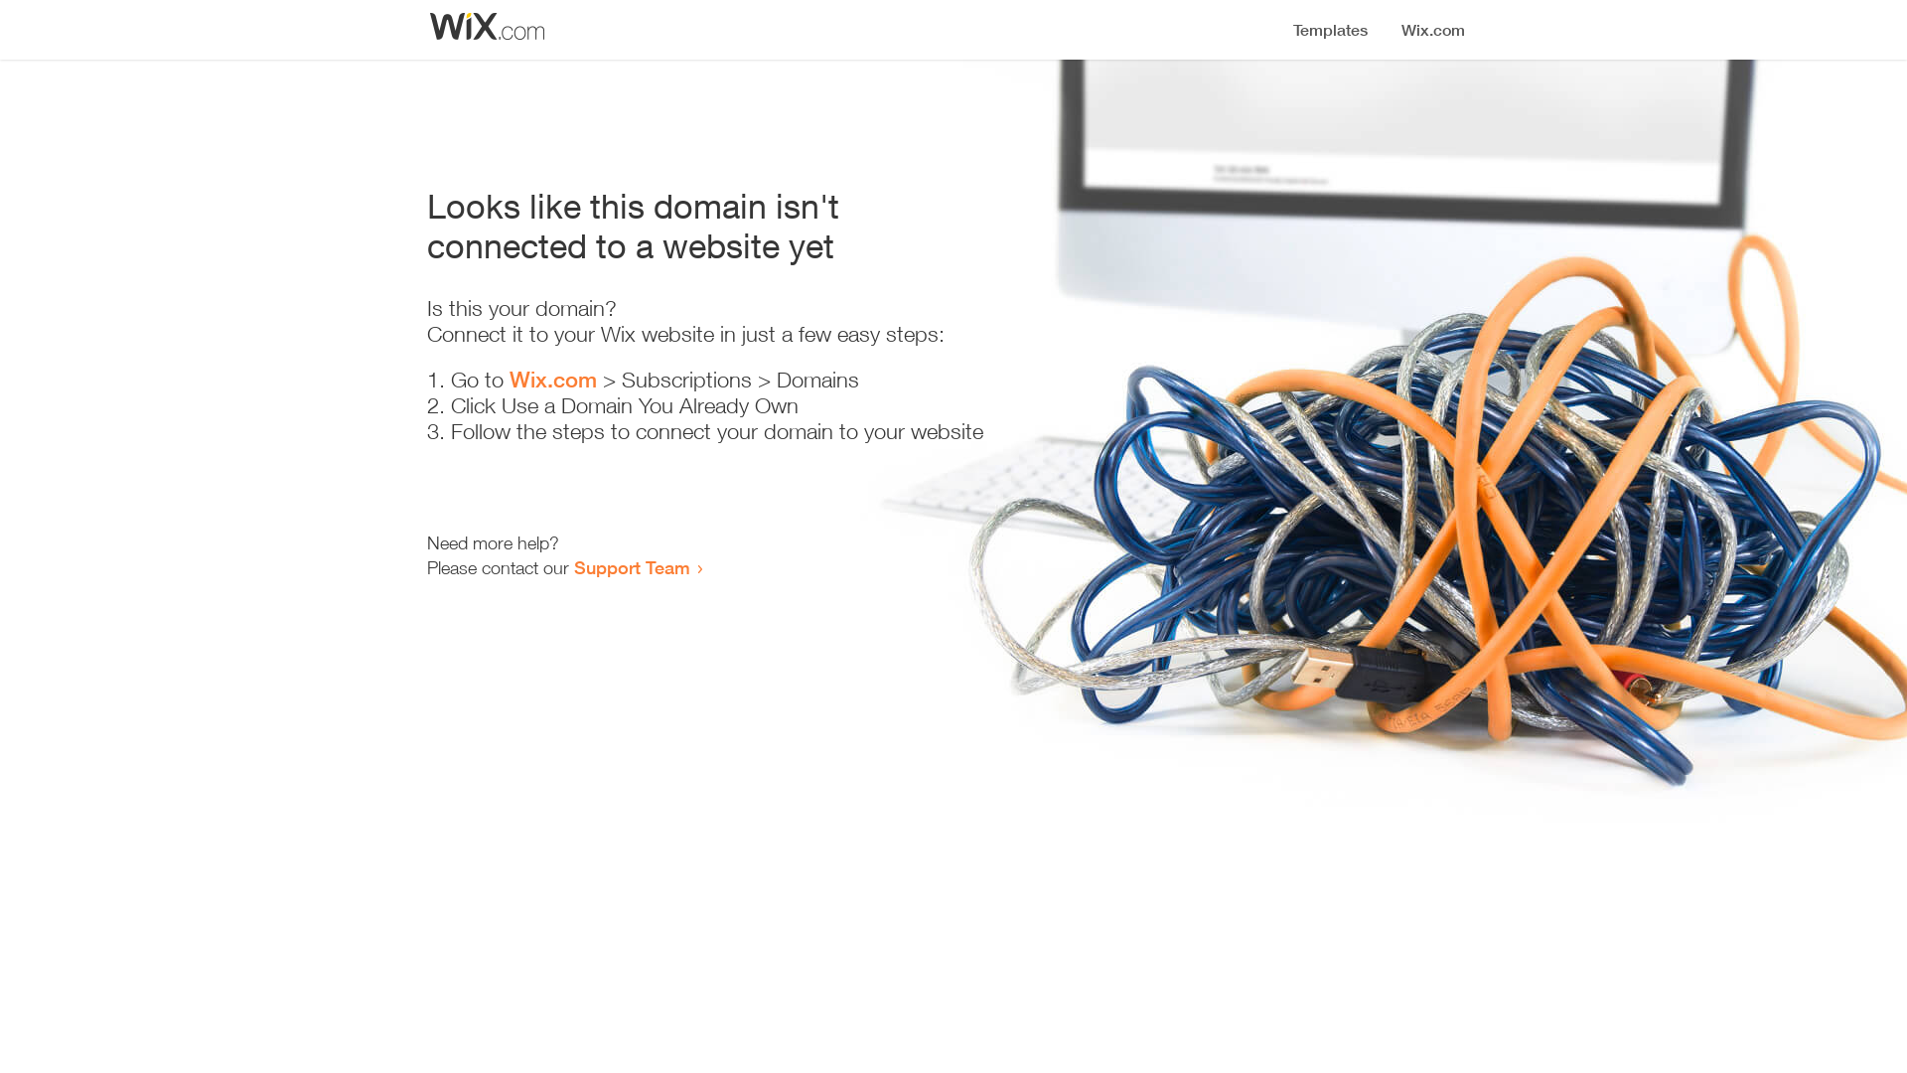 The height and width of the screenshot is (1073, 1907). I want to click on Support Team, so click(632, 567).